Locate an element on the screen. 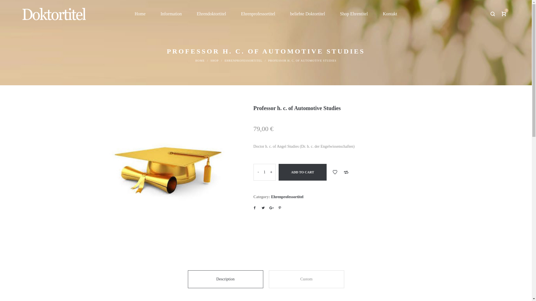 The image size is (536, 301). HOME is located at coordinates (200, 61).